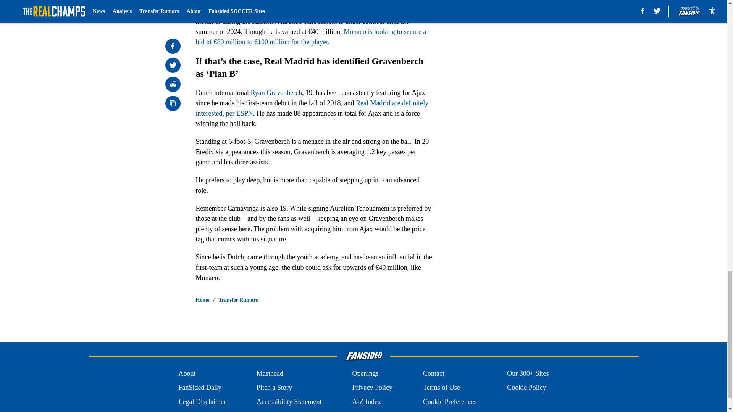 The width and height of the screenshot is (733, 412). Describe the element at coordinates (372, 388) in the screenshot. I see `Privacy Policy` at that location.